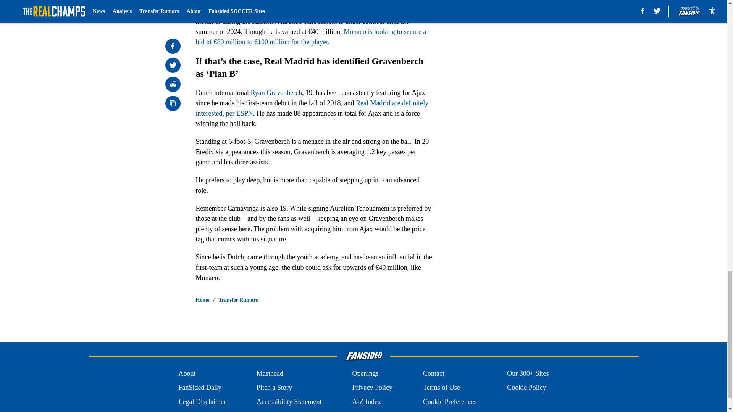 The width and height of the screenshot is (733, 412). Describe the element at coordinates (372, 388) in the screenshot. I see `Privacy Policy` at that location.